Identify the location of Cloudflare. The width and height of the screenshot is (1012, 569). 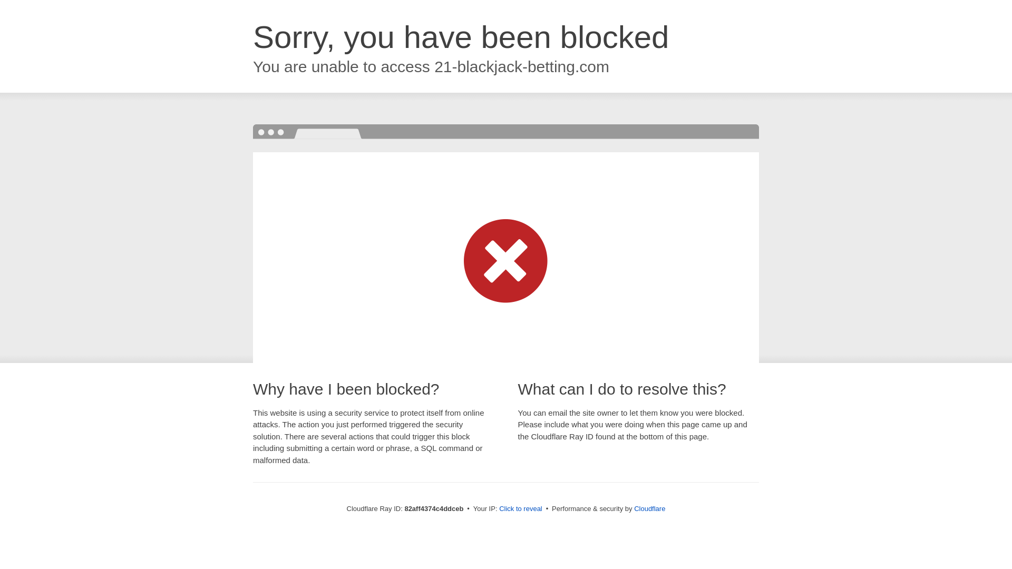
(649, 509).